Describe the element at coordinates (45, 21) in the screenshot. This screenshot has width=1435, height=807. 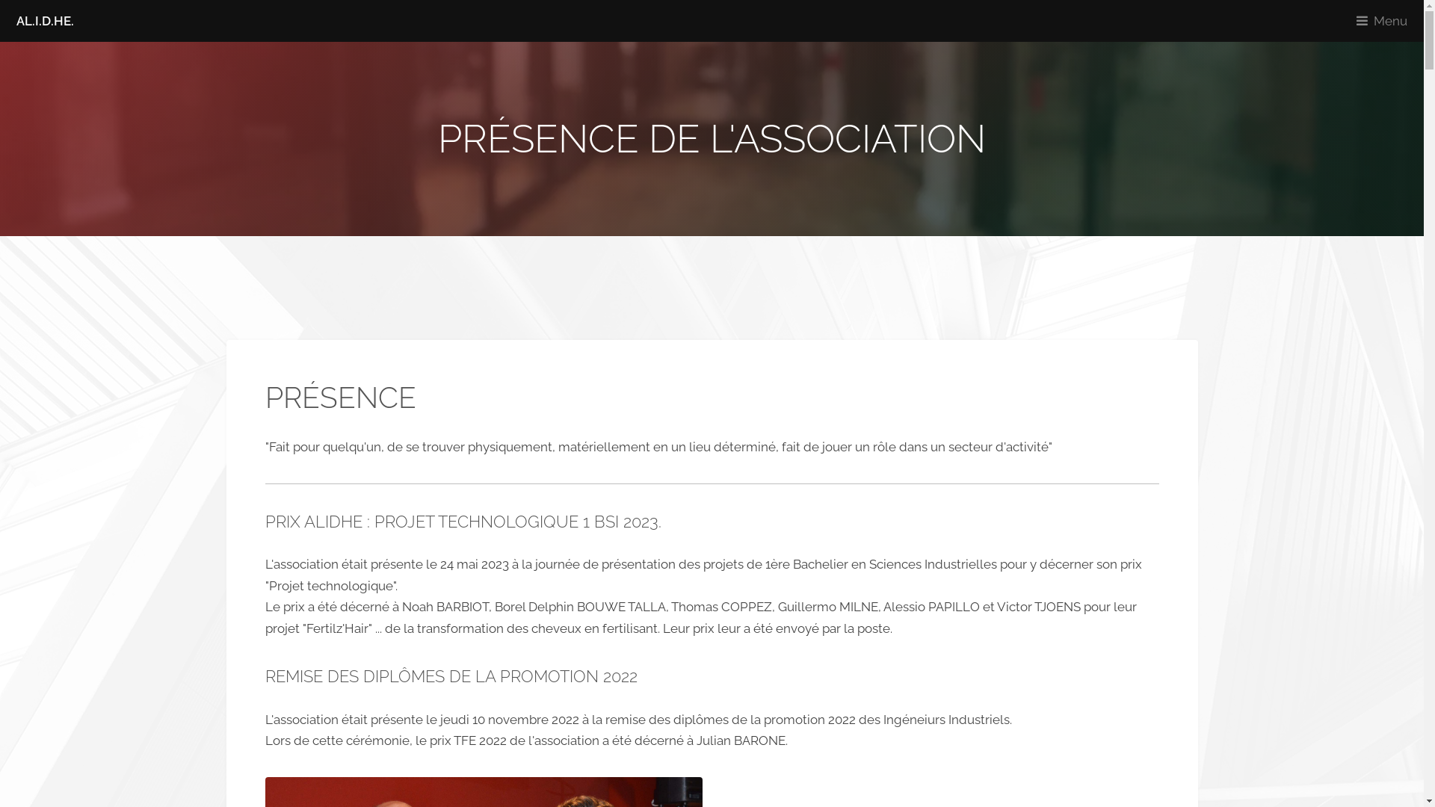
I see `AL.I.D.HE.` at that location.